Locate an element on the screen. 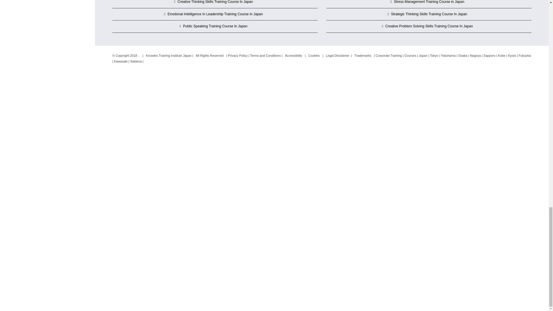  Knowles Training Institute Japan is located at coordinates (168, 55).